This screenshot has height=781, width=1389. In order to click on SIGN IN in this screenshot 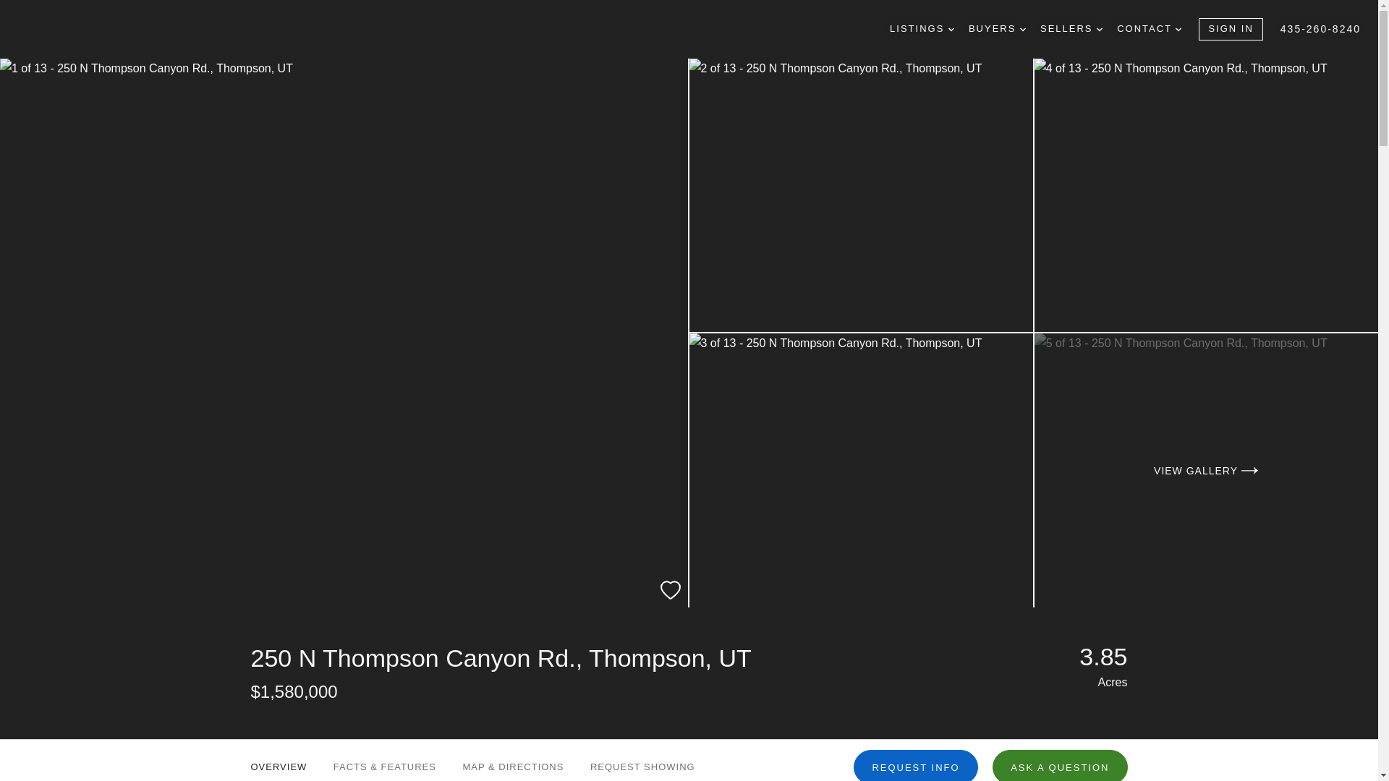, I will do `click(1230, 29)`.